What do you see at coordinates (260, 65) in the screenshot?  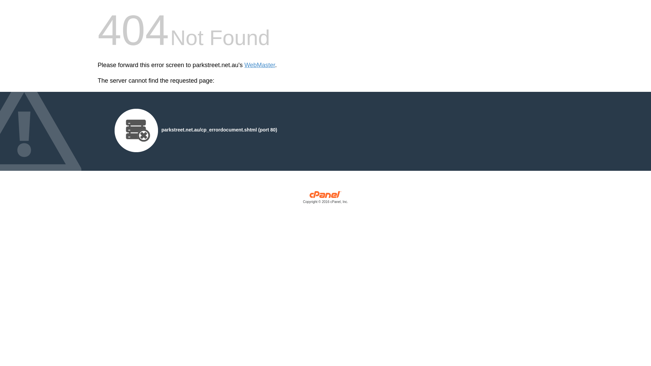 I see `WebMaster` at bounding box center [260, 65].